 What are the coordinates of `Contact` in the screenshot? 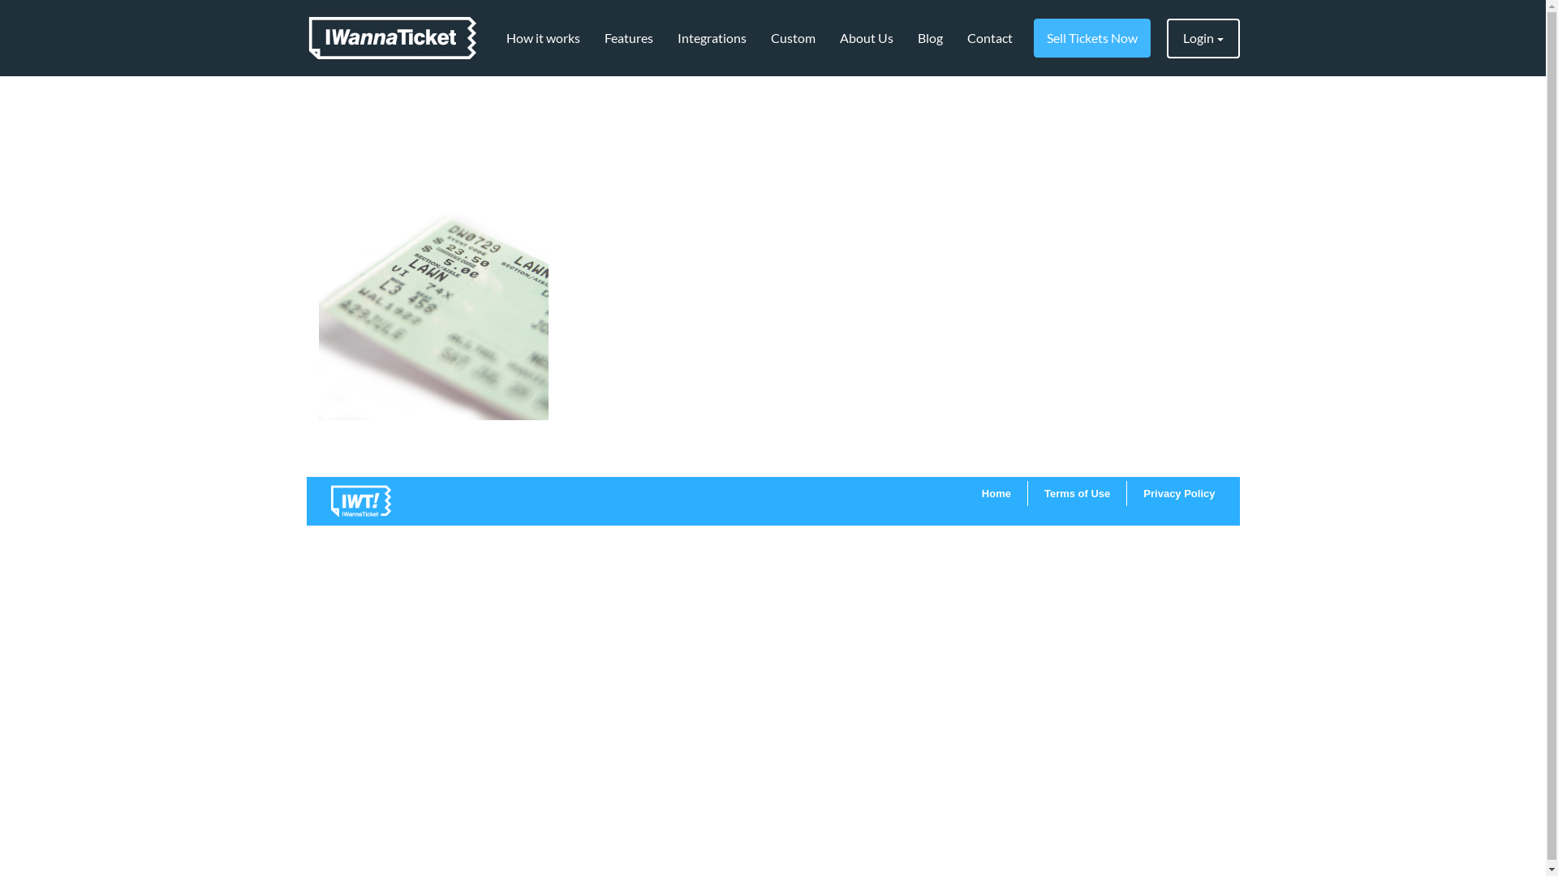 It's located at (989, 38).